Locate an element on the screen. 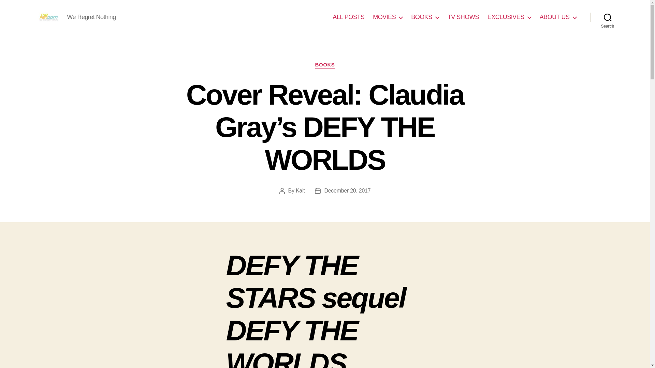 The height and width of the screenshot is (368, 655). BOOKS is located at coordinates (325, 65).